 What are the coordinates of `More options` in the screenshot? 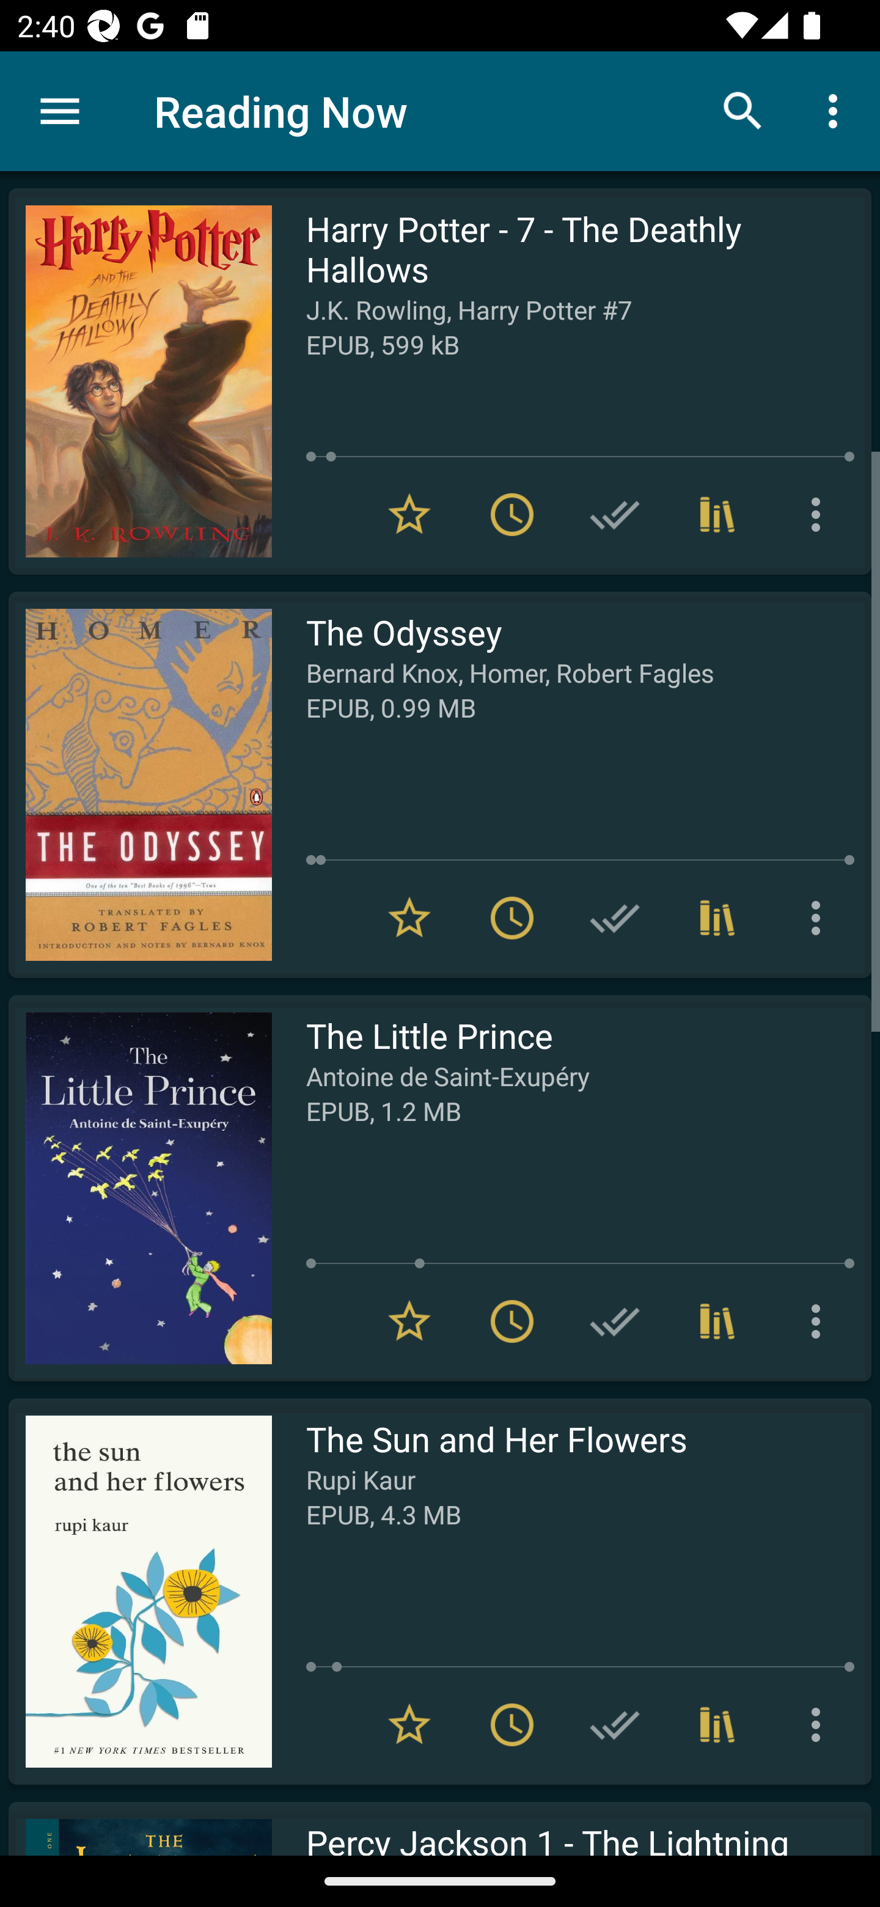 It's located at (820, 917).